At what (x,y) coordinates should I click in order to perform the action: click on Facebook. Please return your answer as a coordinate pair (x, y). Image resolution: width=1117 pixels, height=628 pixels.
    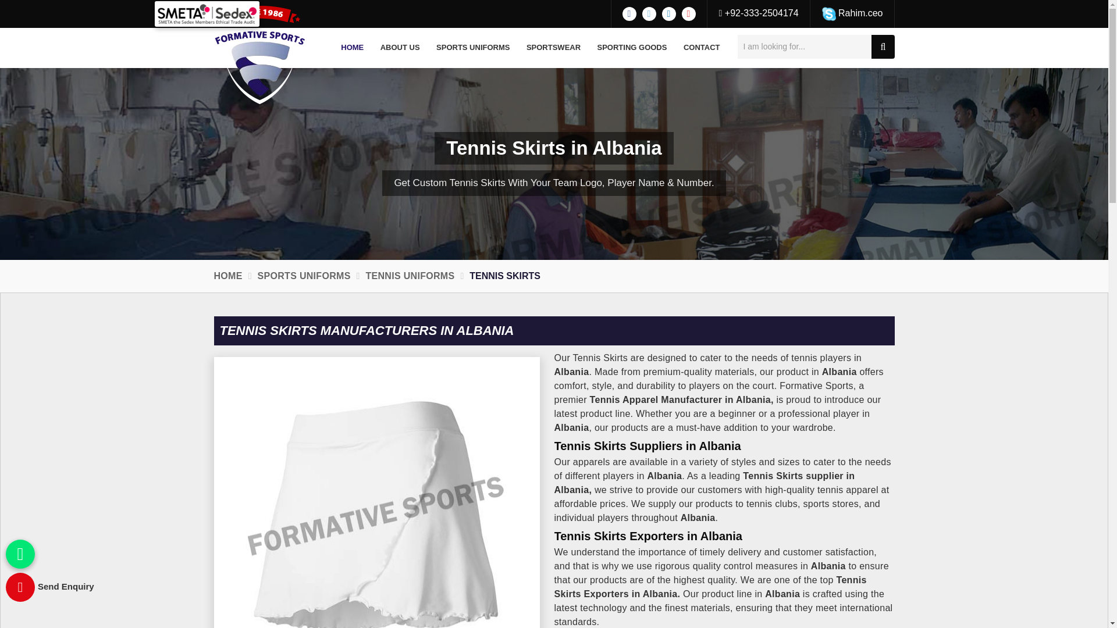
    Looking at the image, I should click on (629, 13).